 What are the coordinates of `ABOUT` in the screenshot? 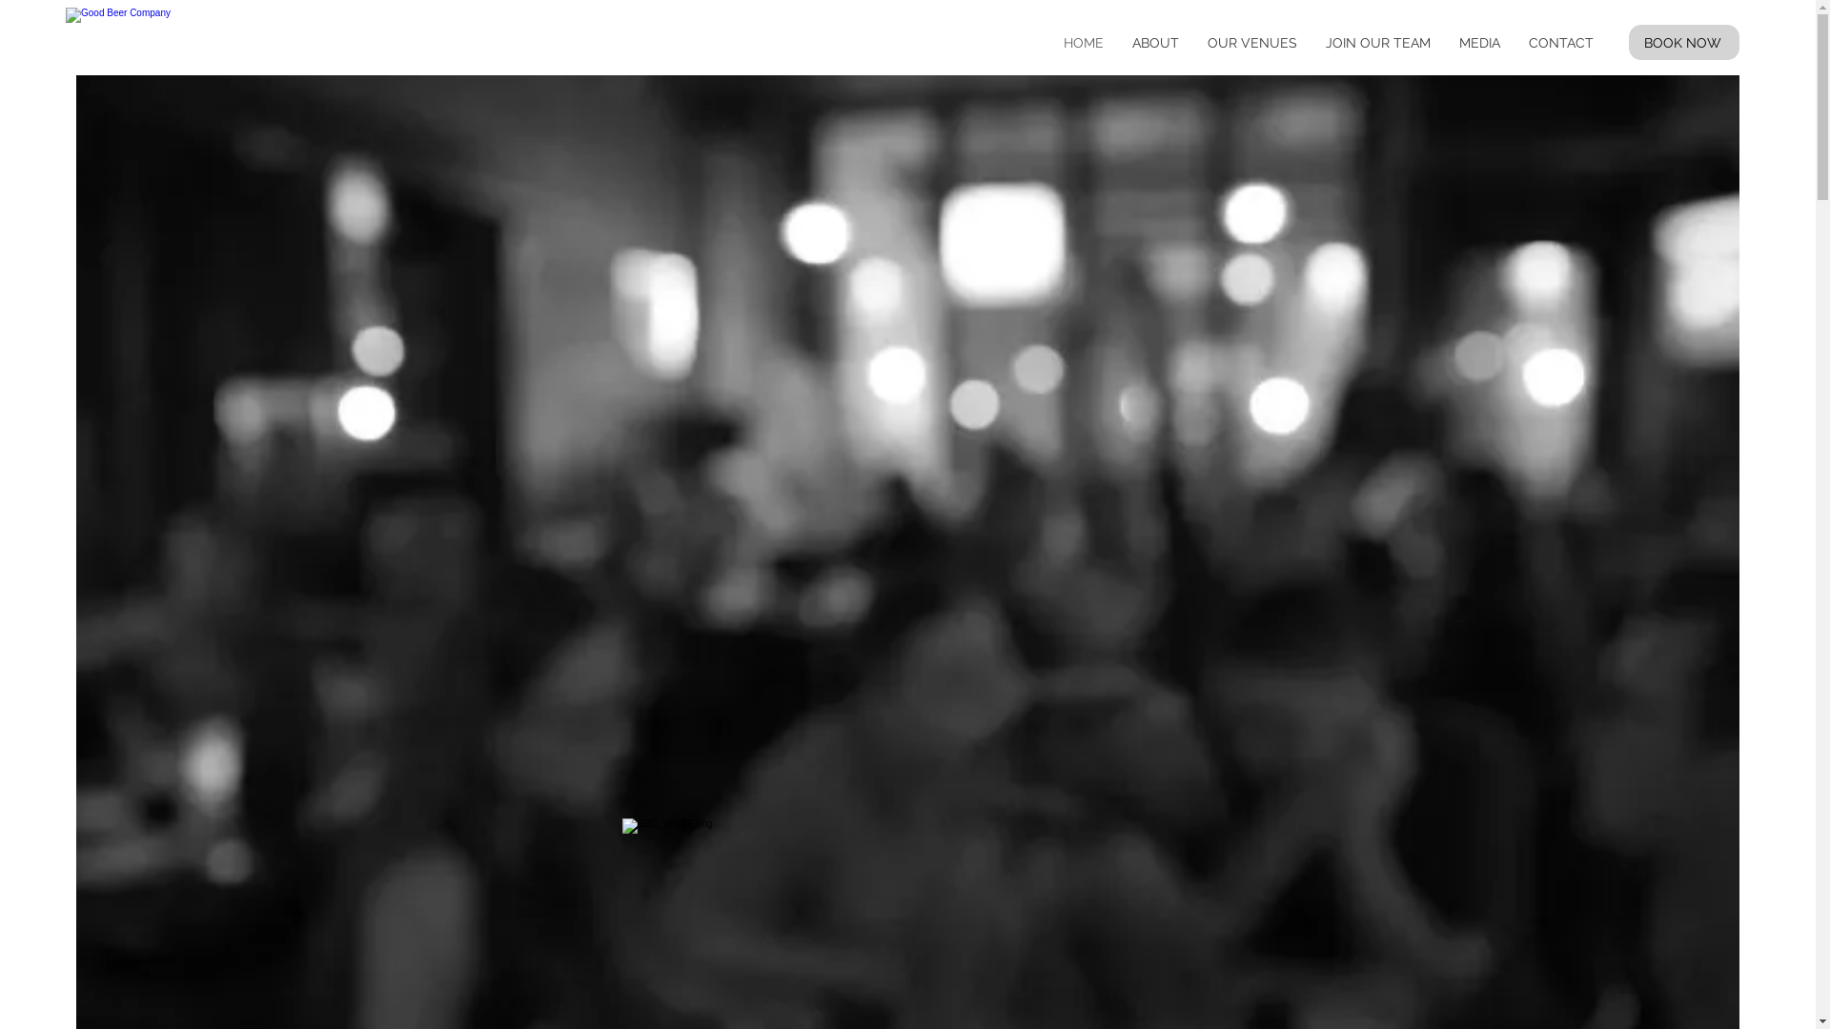 It's located at (1155, 43).